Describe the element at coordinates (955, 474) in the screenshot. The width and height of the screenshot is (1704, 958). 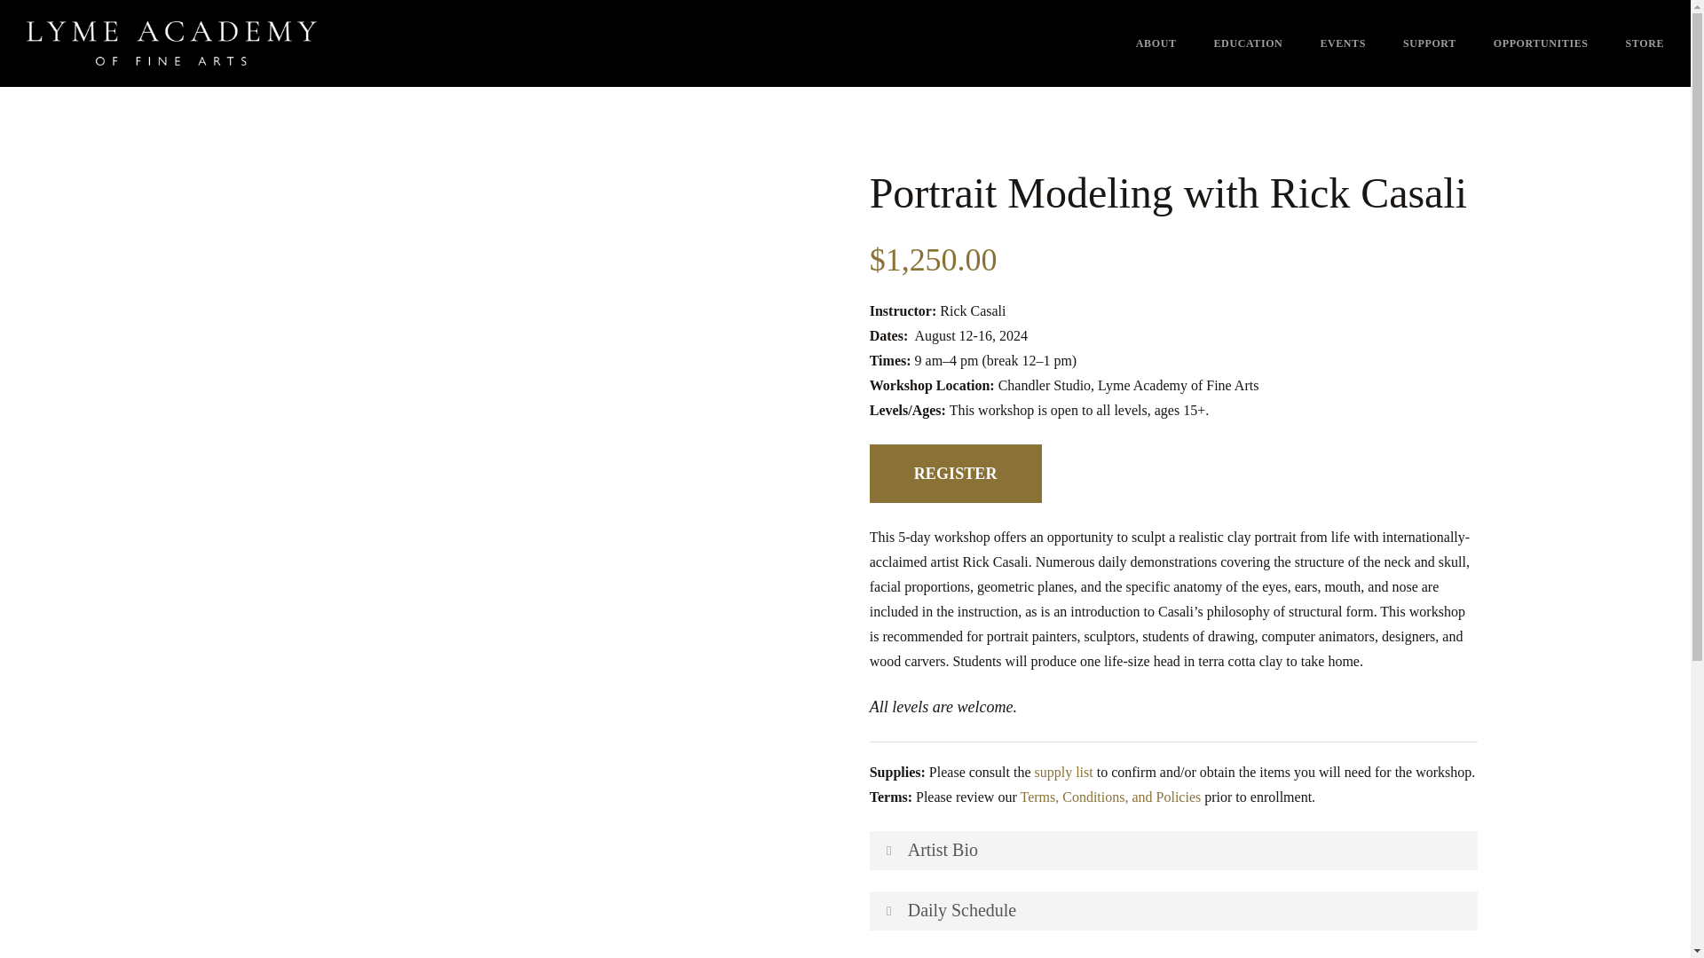
I see `REGISTER` at that location.